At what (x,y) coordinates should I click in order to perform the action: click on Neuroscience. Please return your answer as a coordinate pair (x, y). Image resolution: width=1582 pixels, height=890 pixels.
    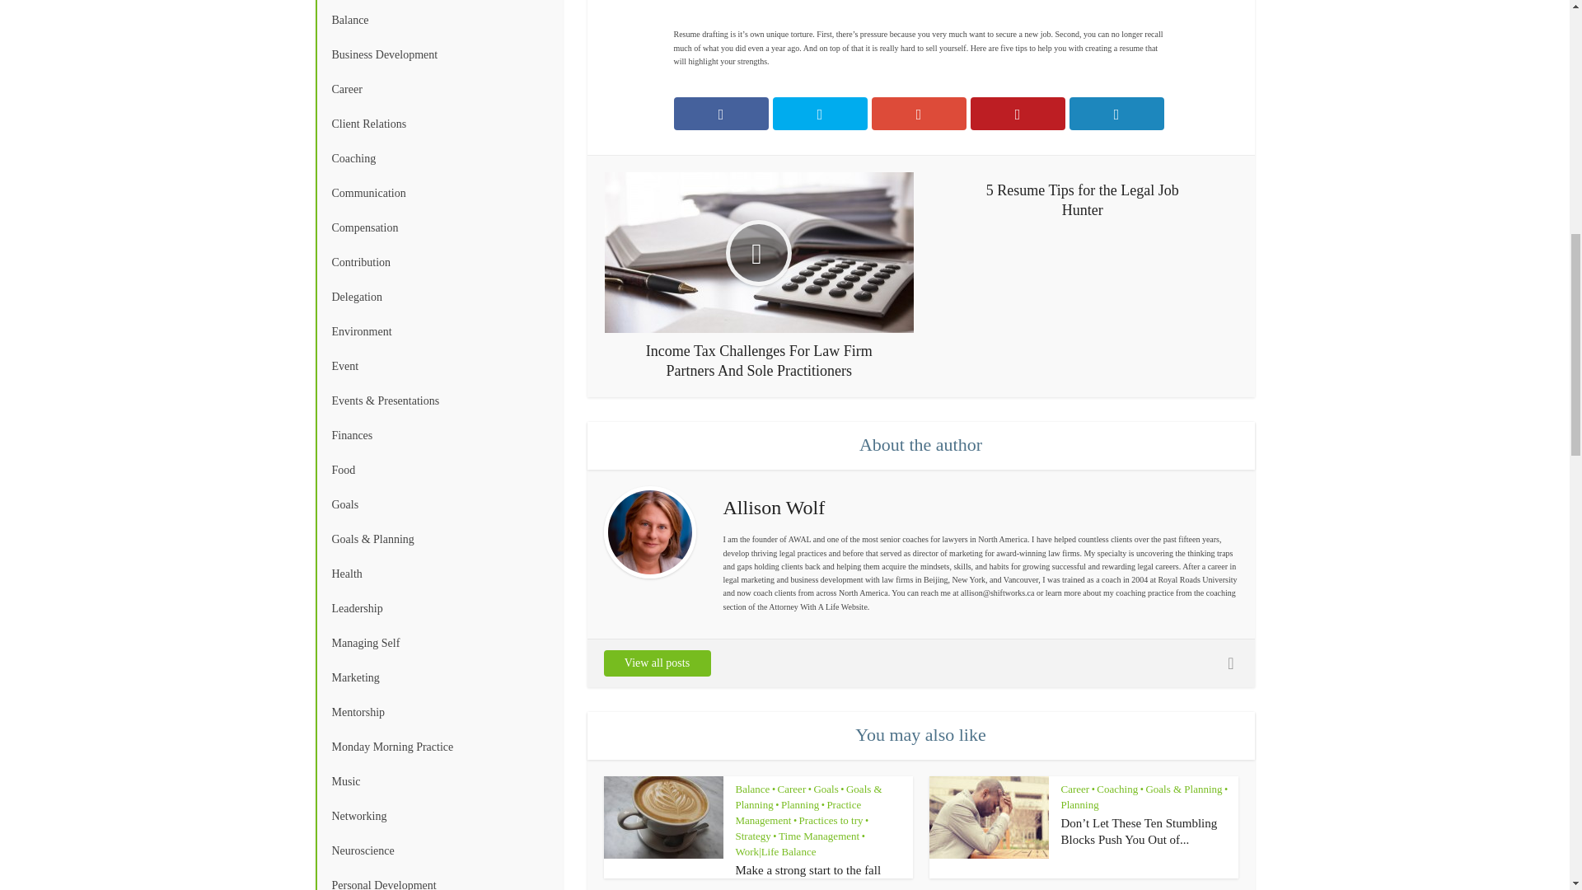
    Looking at the image, I should click on (438, 850).